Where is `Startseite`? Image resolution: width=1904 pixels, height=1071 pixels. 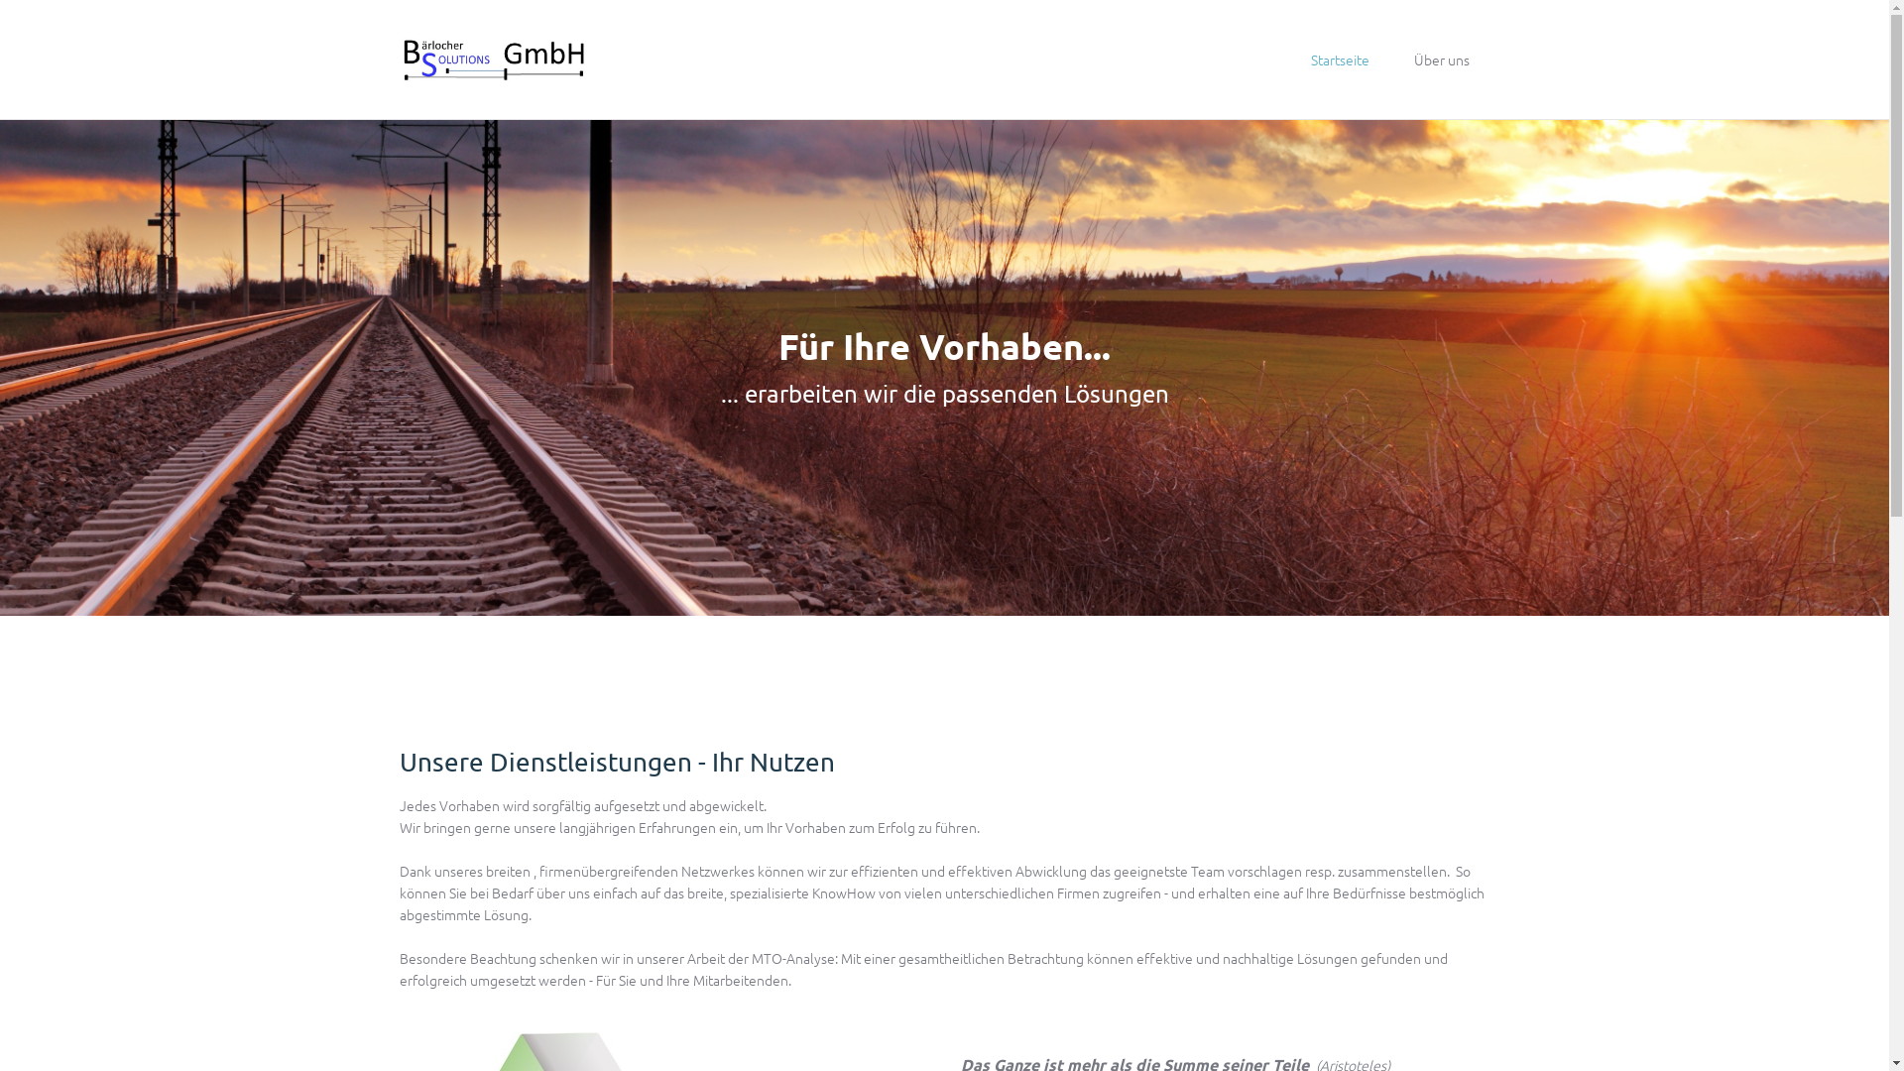 Startseite is located at coordinates (1341, 59).